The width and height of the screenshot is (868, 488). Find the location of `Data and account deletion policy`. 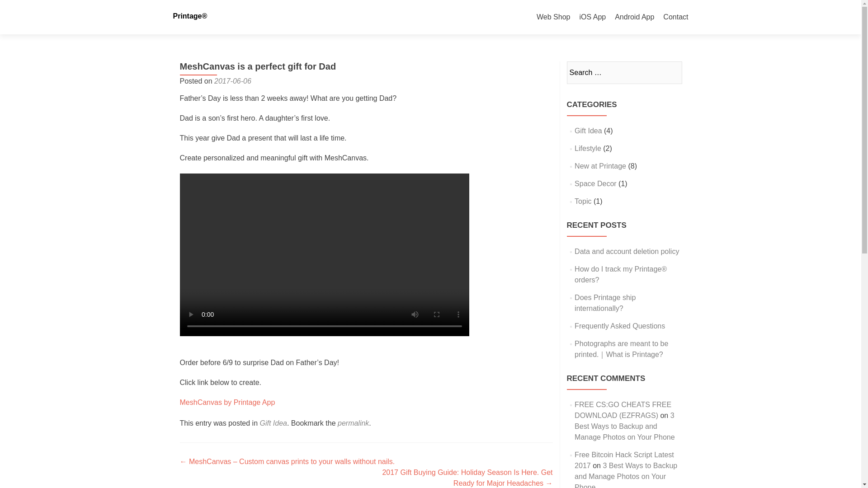

Data and account deletion policy is located at coordinates (627, 251).